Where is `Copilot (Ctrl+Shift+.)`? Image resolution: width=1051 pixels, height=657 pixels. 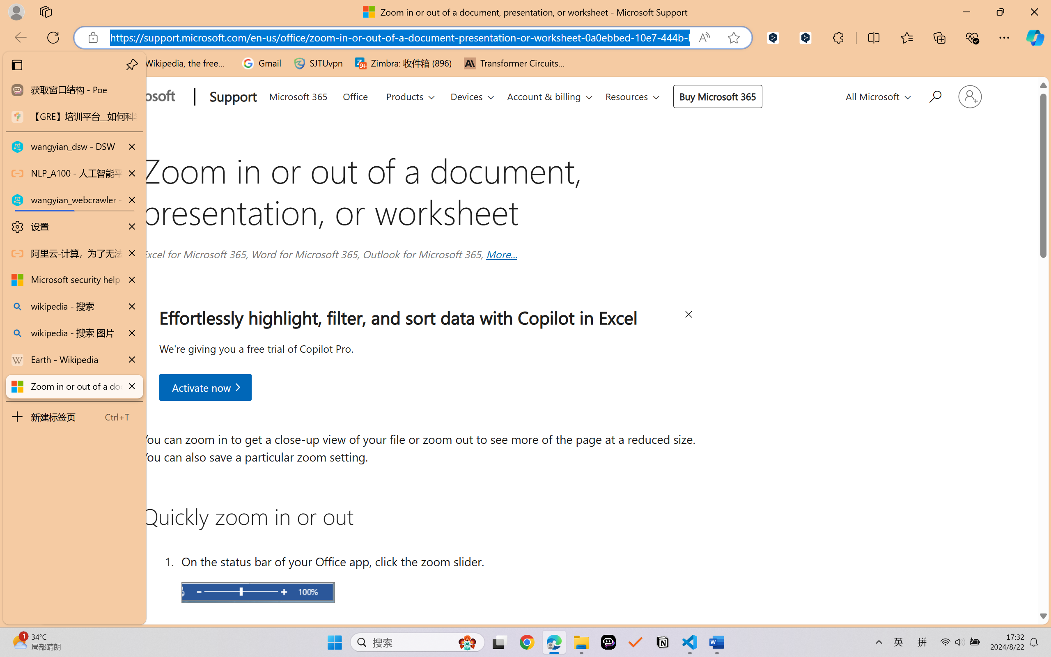 Copilot (Ctrl+Shift+.) is located at coordinates (1035, 37).